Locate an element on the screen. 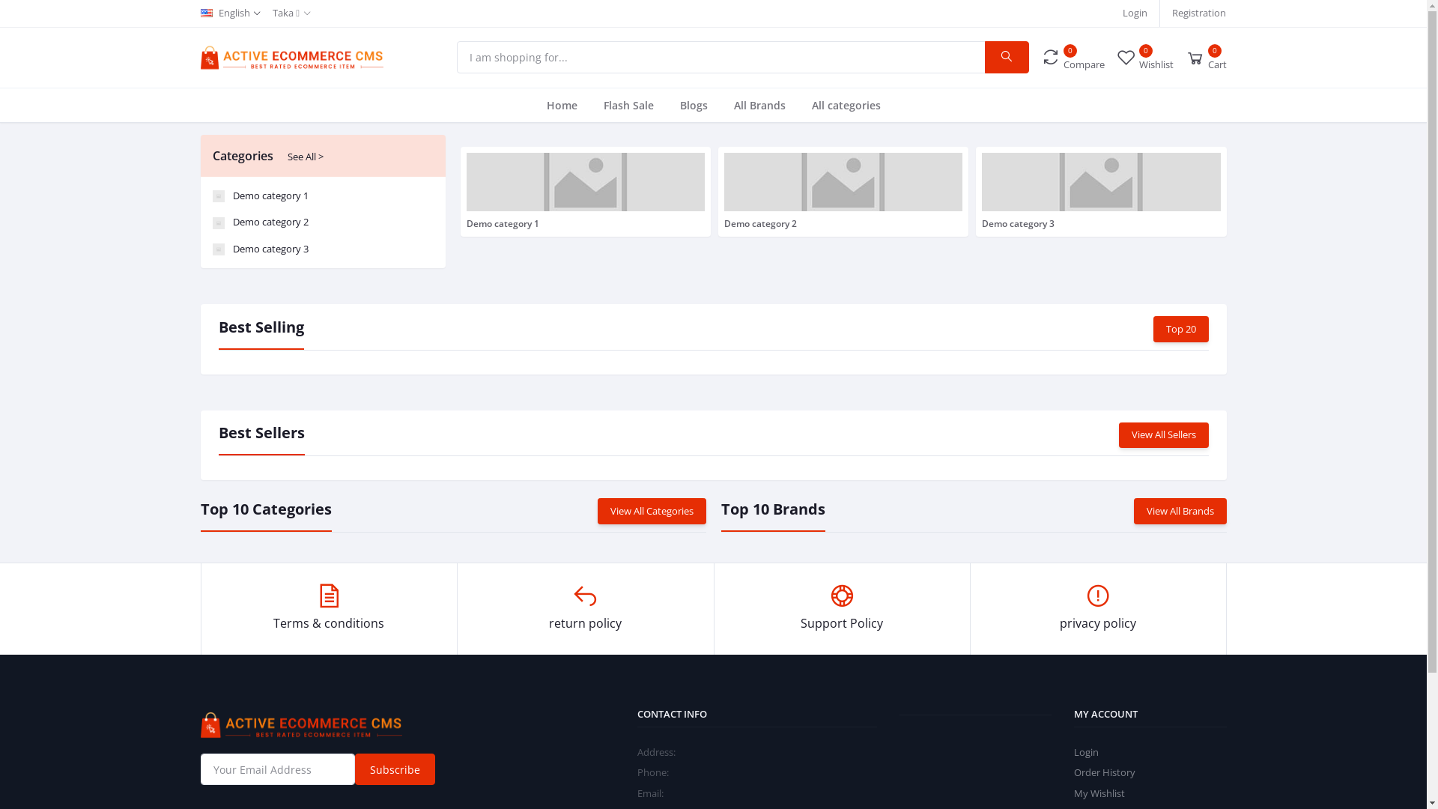  Login is located at coordinates (1086, 752).